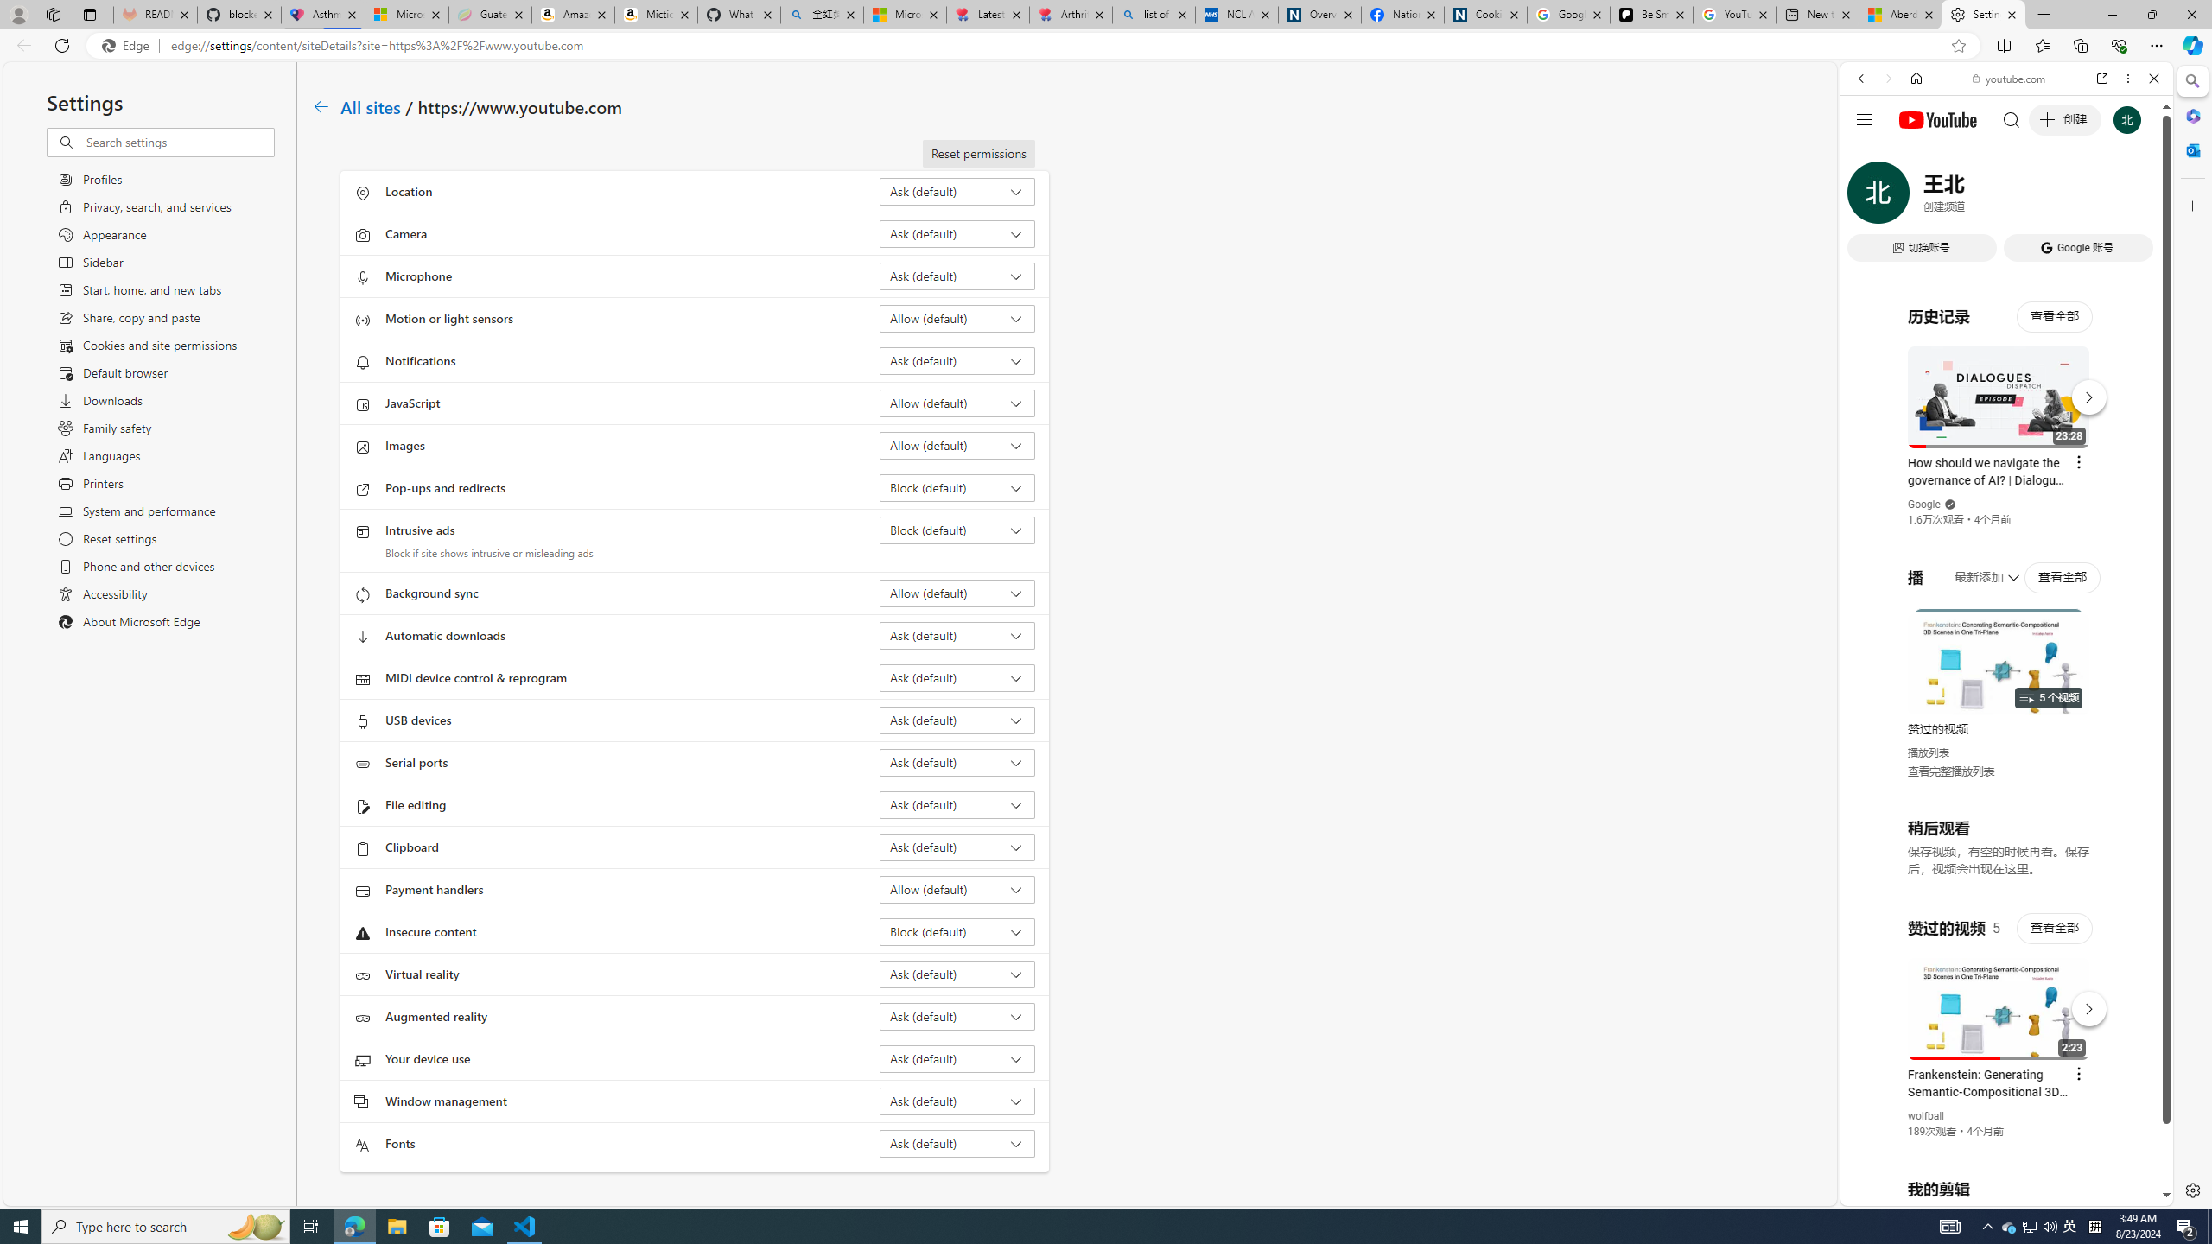  Describe the element at coordinates (1999, 852) in the screenshot. I see `YouTube - YouTube` at that location.